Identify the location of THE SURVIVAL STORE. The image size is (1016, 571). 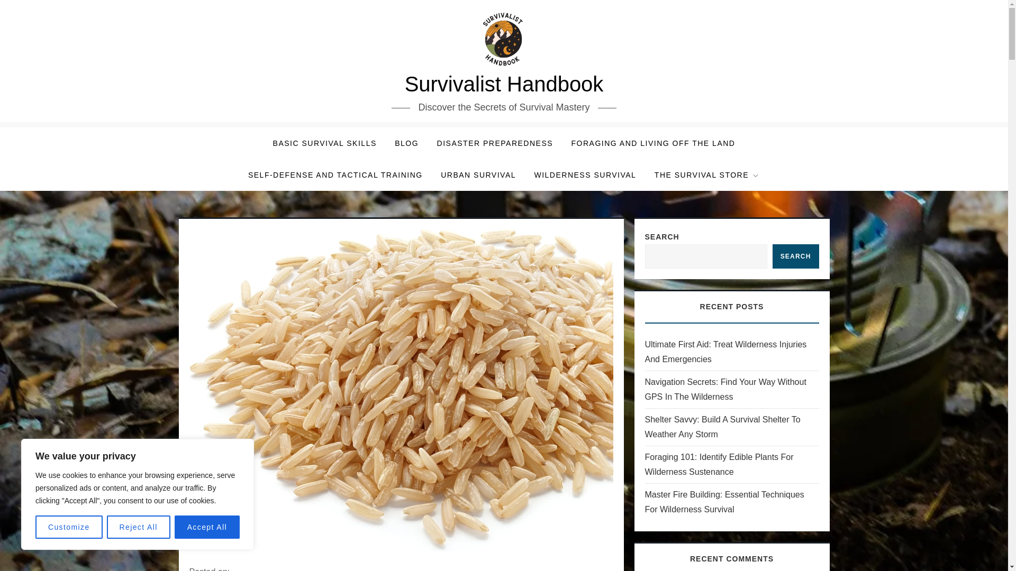
(707, 174).